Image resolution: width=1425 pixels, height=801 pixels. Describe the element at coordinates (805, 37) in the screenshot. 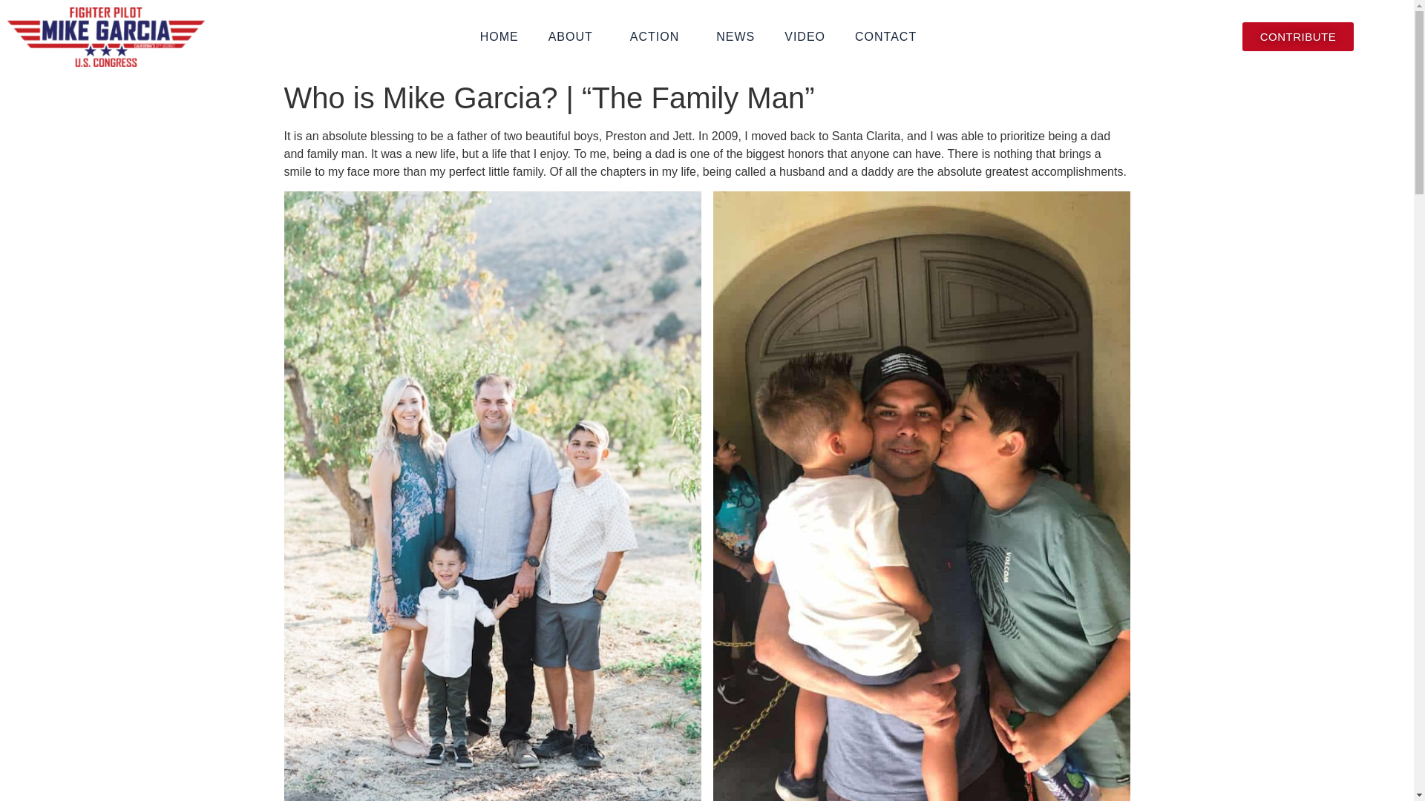

I see `VIDEO` at that location.